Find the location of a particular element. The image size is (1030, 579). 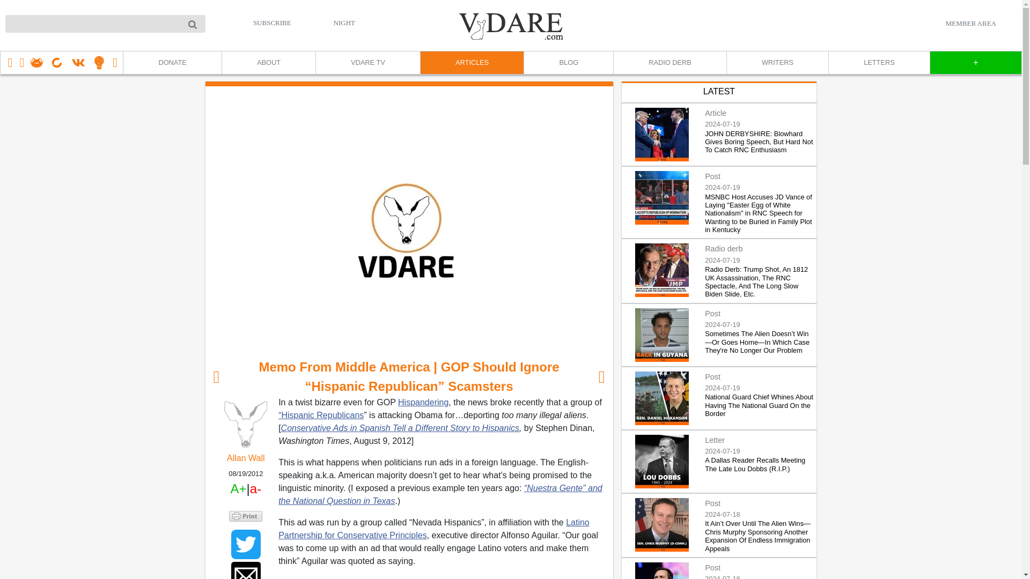

ABOUT is located at coordinates (268, 63).